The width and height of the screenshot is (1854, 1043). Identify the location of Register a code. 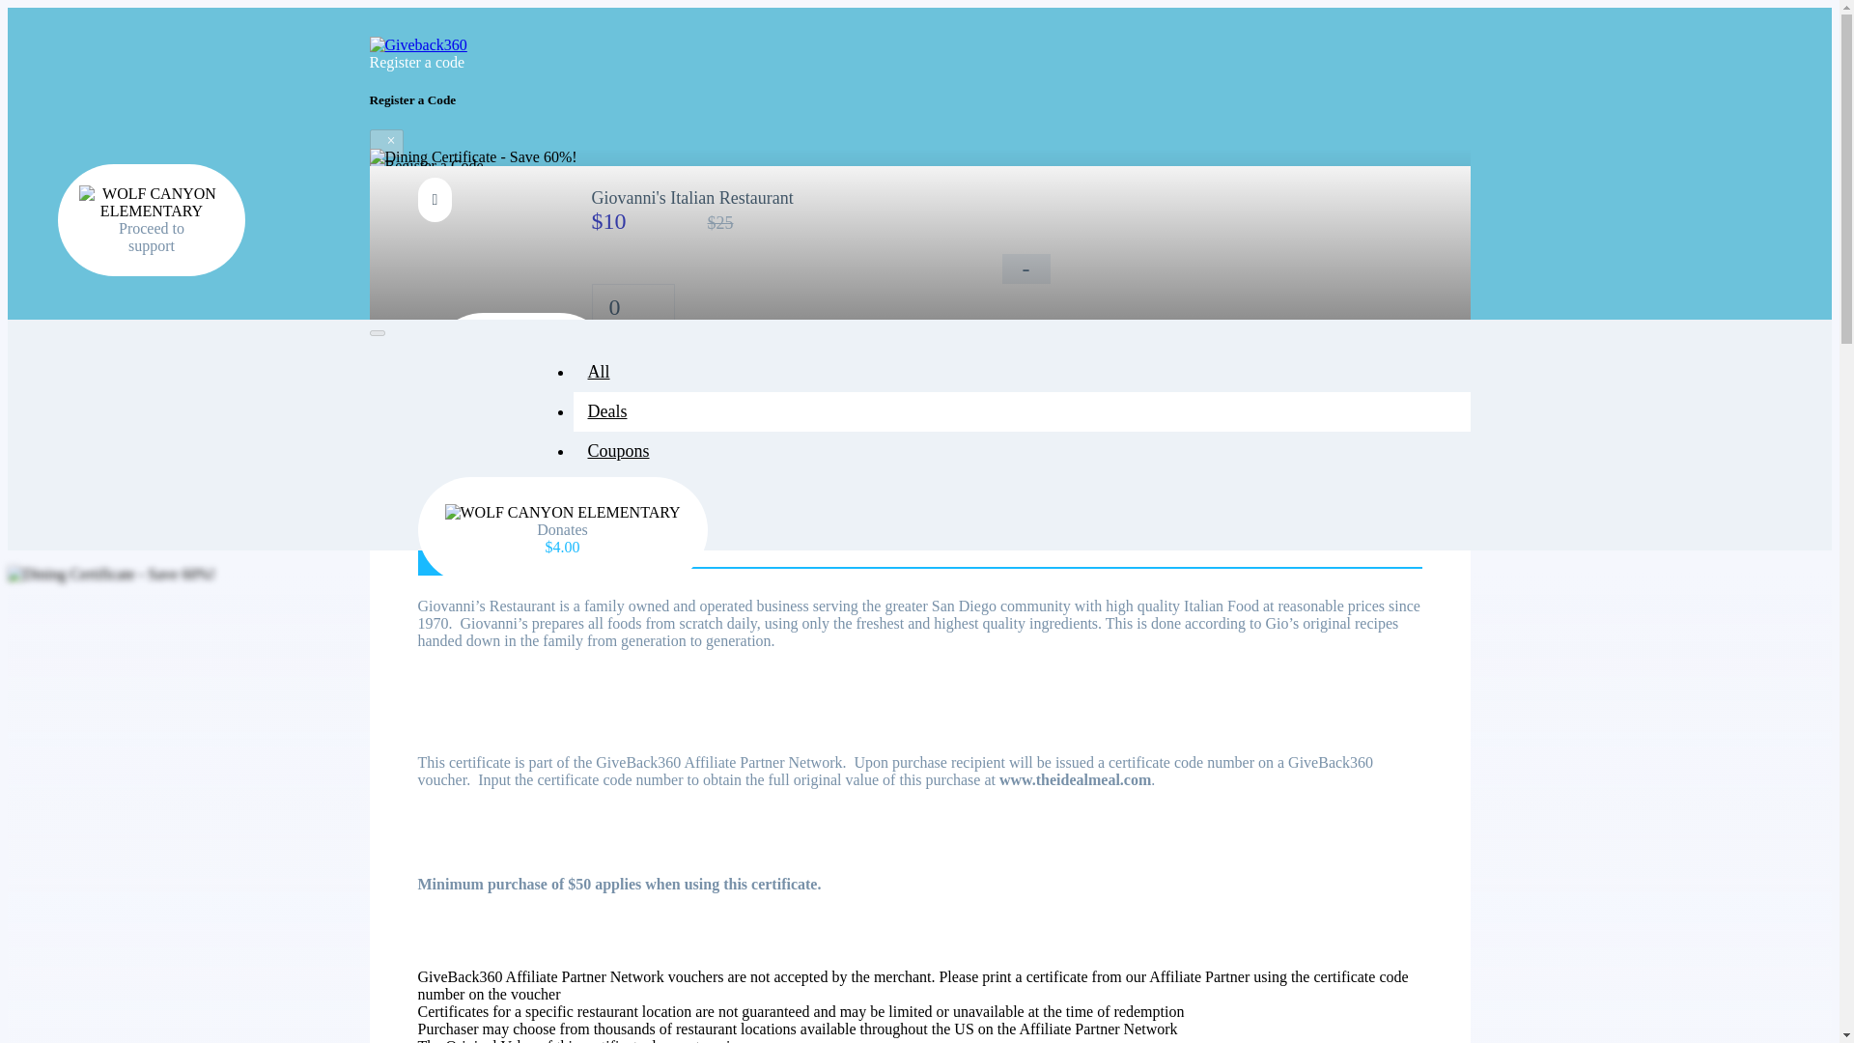
(427, 58).